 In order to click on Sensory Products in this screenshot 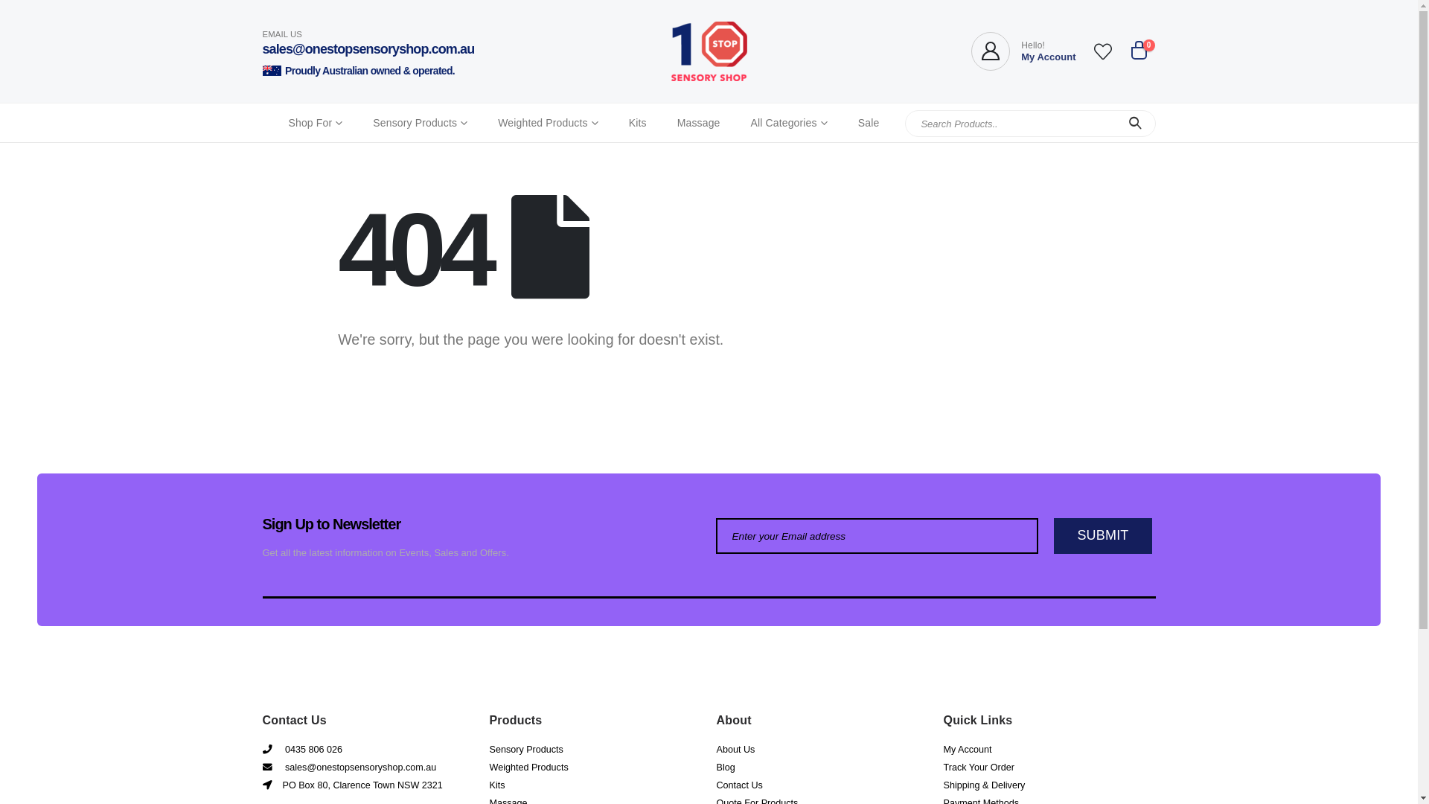, I will do `click(527, 750)`.